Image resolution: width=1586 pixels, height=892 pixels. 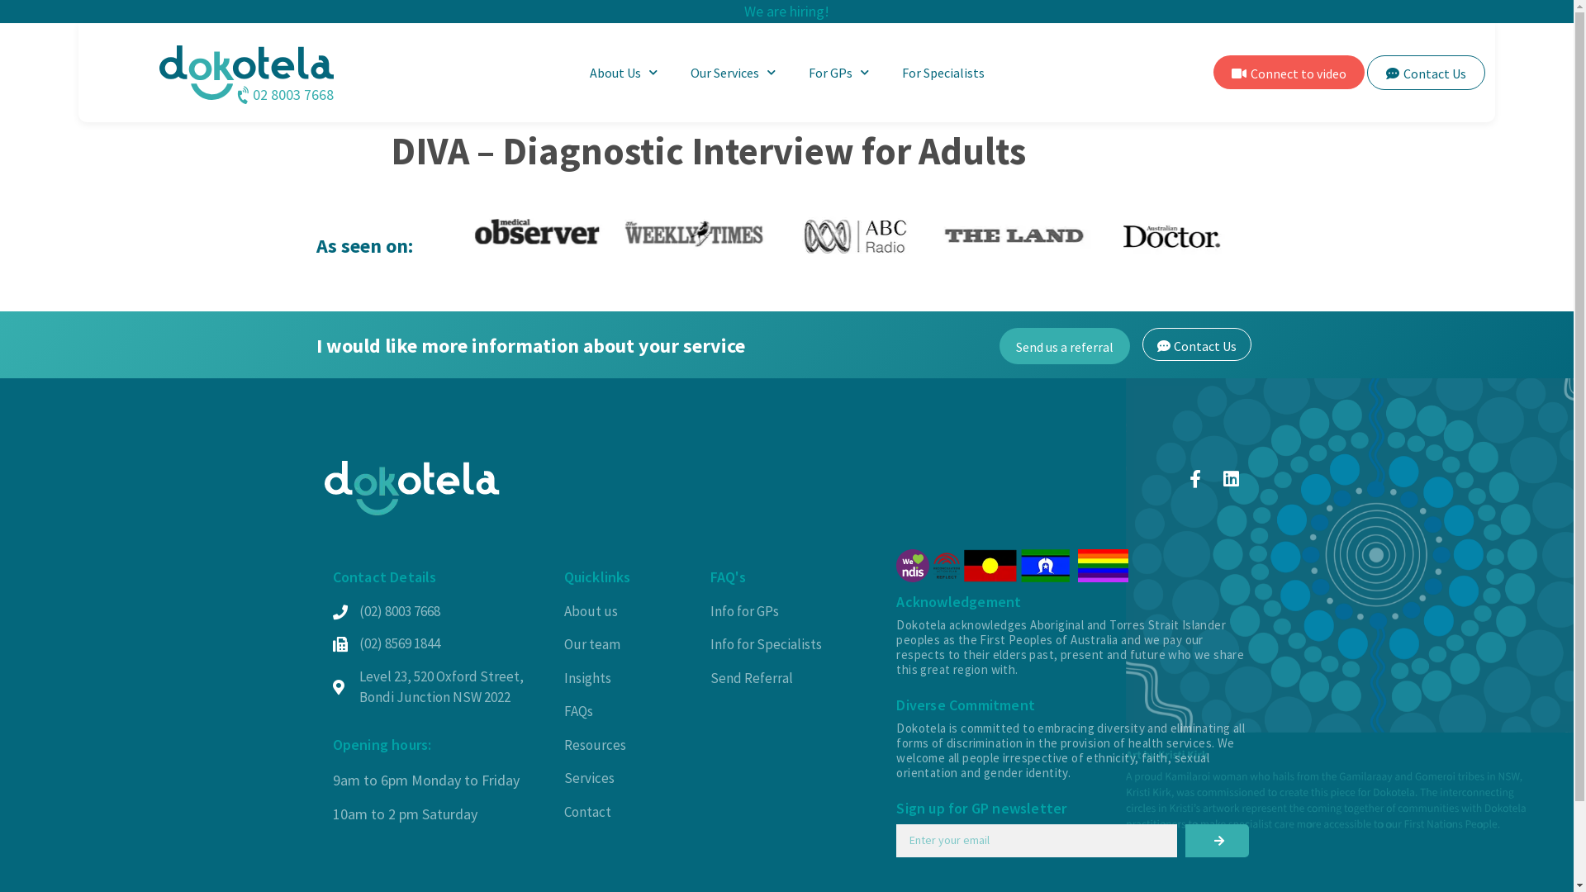 What do you see at coordinates (800, 645) in the screenshot?
I see `Info for Specialists` at bounding box center [800, 645].